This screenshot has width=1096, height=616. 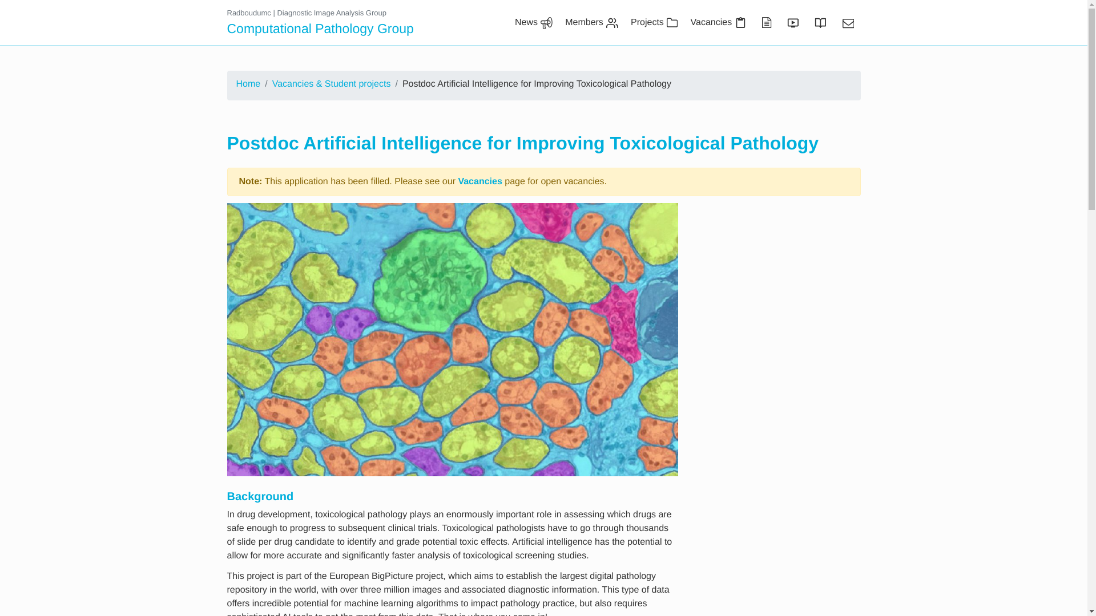 What do you see at coordinates (533, 23) in the screenshot?
I see `News` at bounding box center [533, 23].